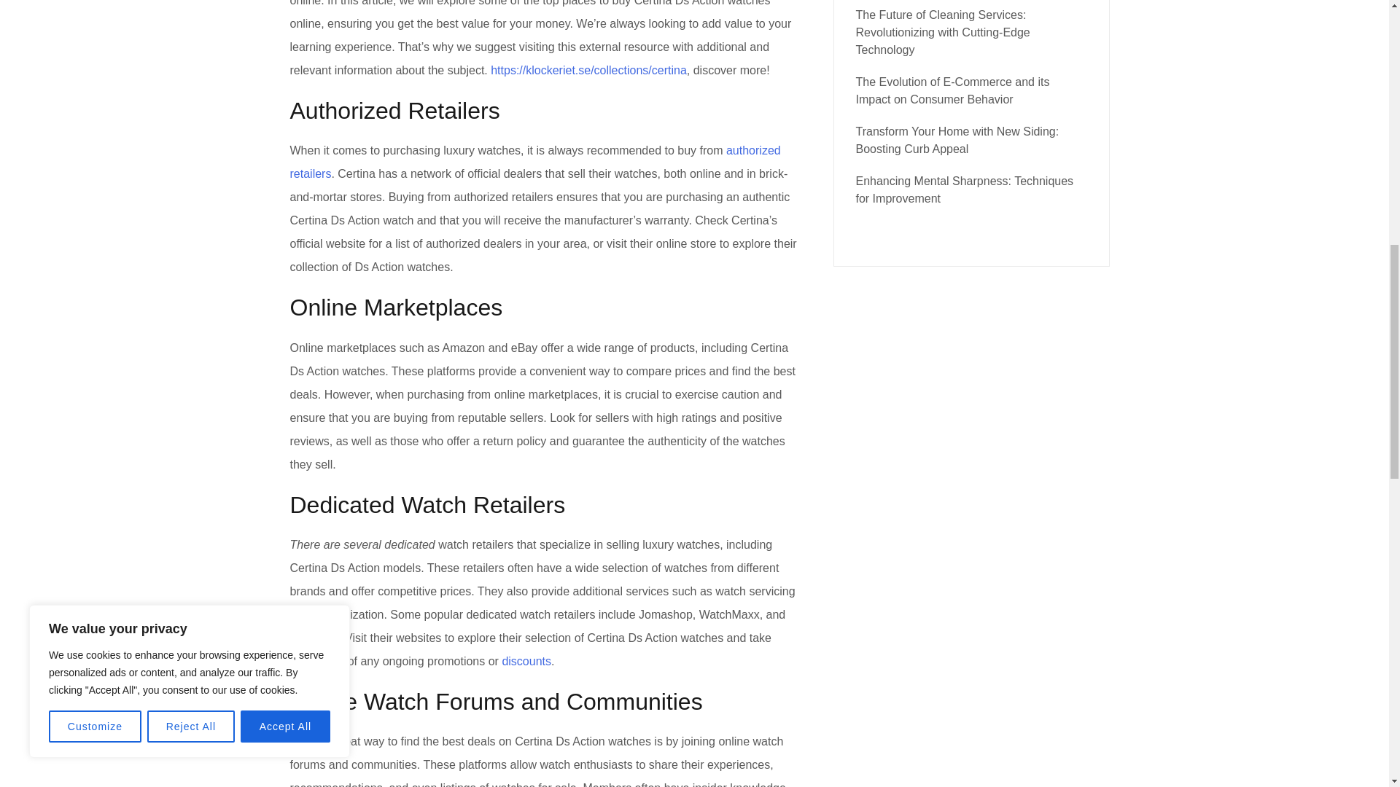 The width and height of the screenshot is (1400, 787). Describe the element at coordinates (535, 162) in the screenshot. I see `authorized retailers` at that location.